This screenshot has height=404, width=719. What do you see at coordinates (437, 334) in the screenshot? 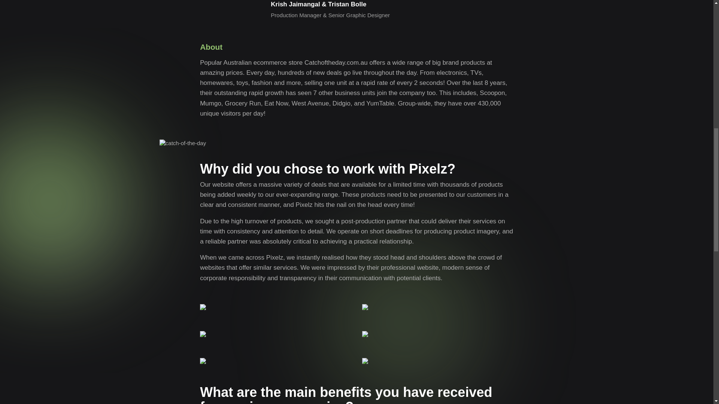
I see `Before` at bounding box center [437, 334].